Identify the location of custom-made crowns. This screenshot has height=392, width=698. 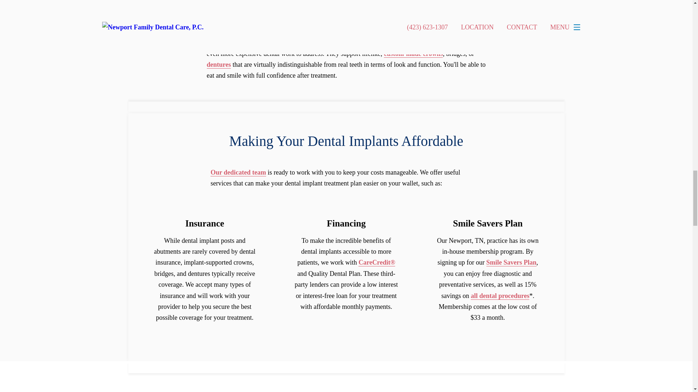
(413, 54).